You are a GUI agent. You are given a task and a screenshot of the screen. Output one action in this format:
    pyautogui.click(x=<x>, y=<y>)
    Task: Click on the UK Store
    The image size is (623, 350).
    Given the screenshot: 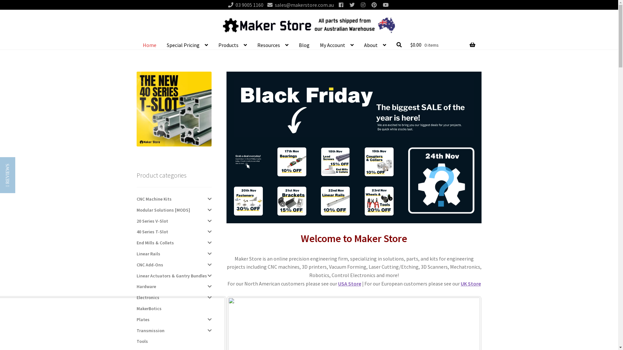 What is the action you would take?
    pyautogui.click(x=471, y=284)
    